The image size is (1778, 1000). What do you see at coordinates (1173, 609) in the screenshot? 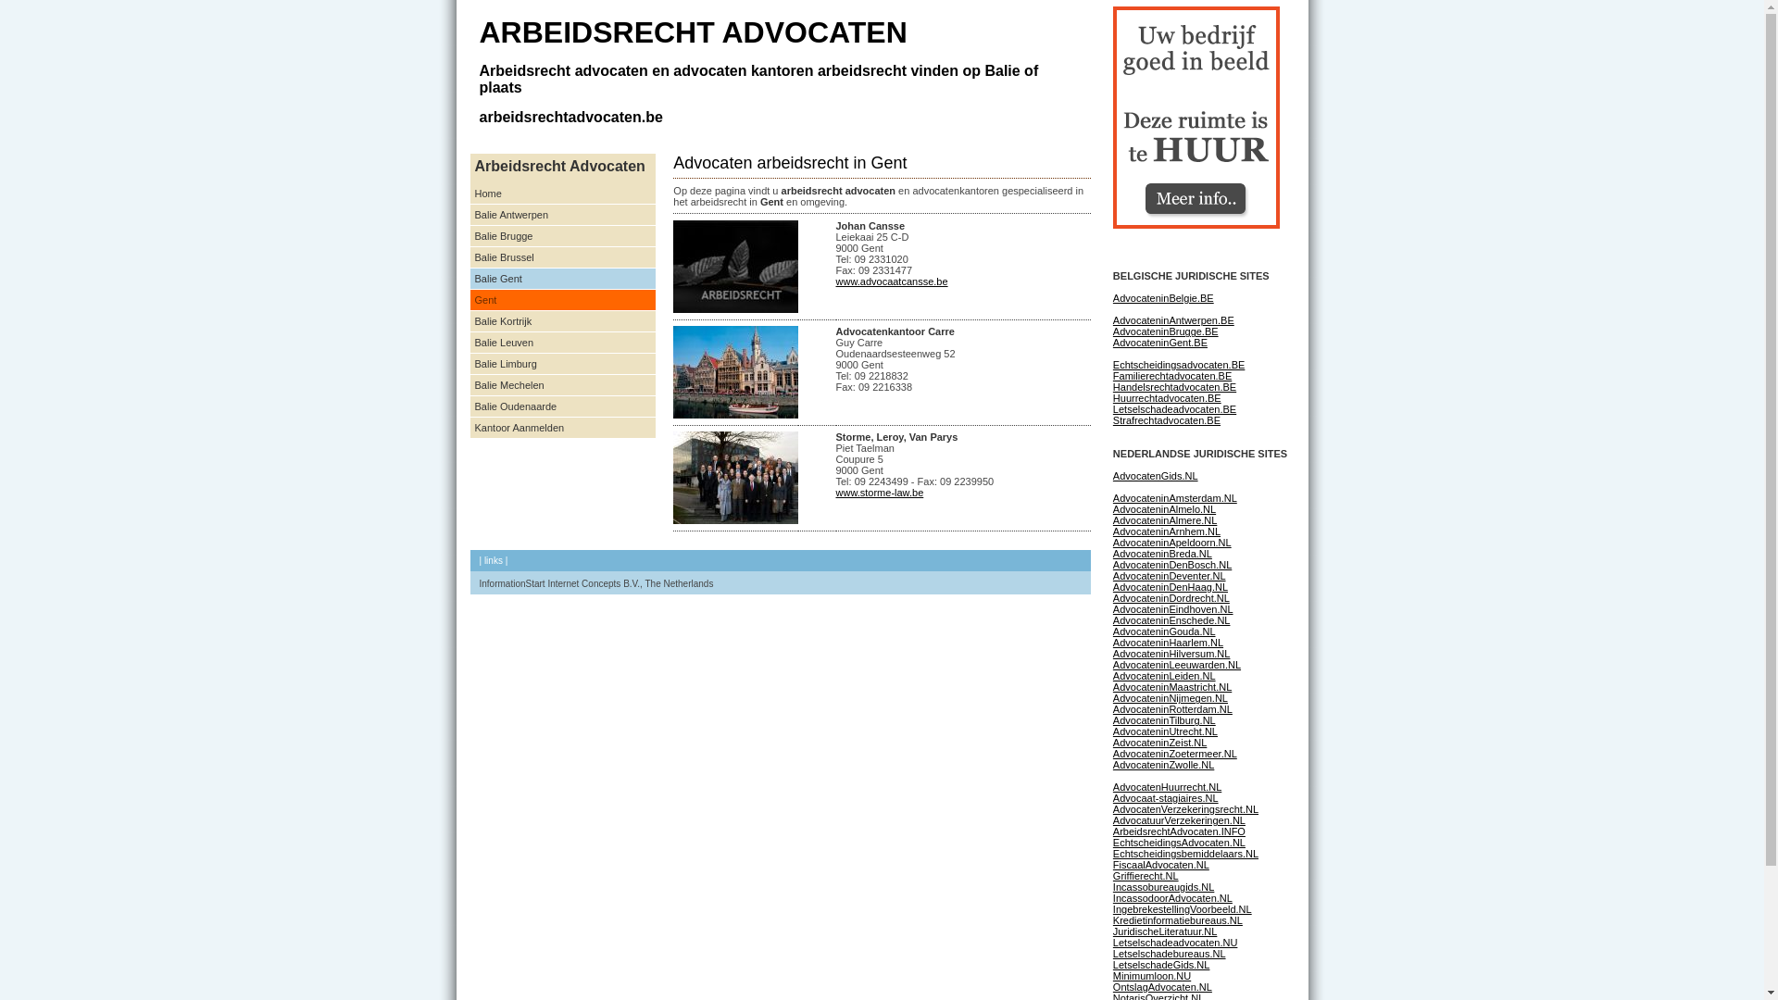
I see `AdvocateninEindhoven.NL` at bounding box center [1173, 609].